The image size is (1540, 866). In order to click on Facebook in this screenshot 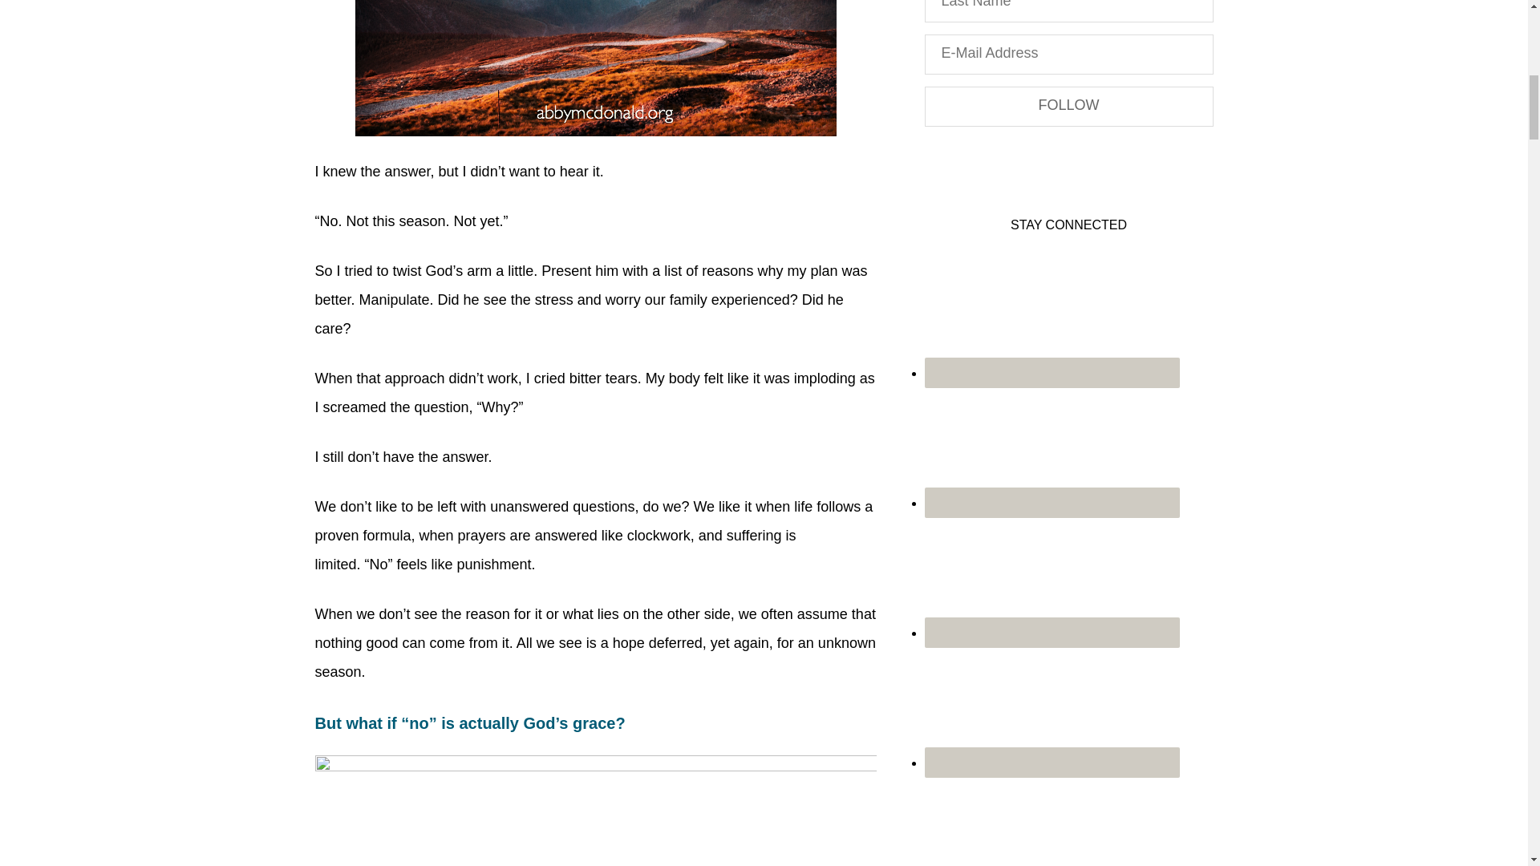, I will do `click(1052, 447)`.